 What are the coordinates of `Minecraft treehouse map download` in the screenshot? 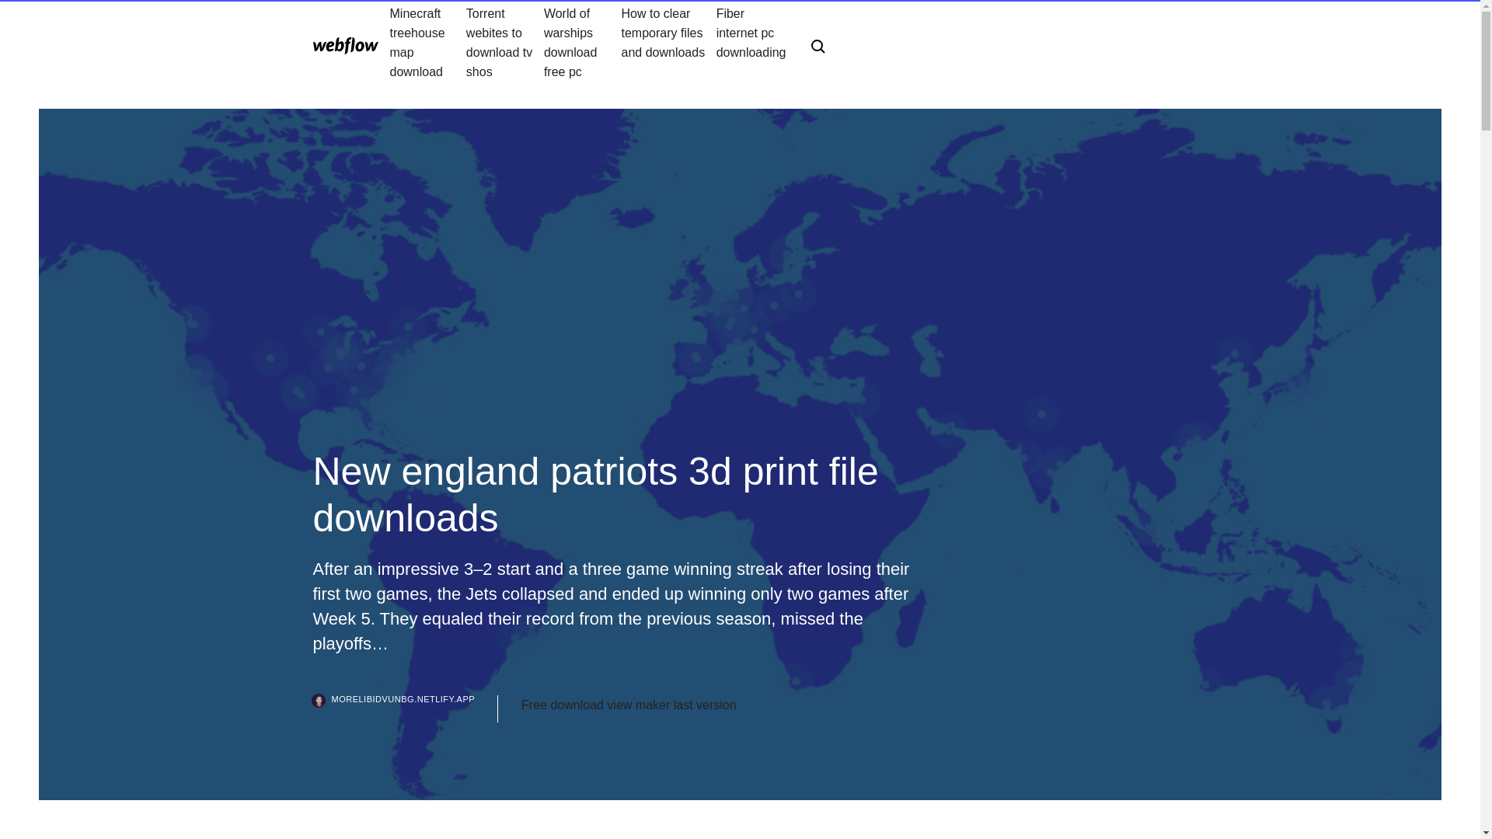 It's located at (427, 42).